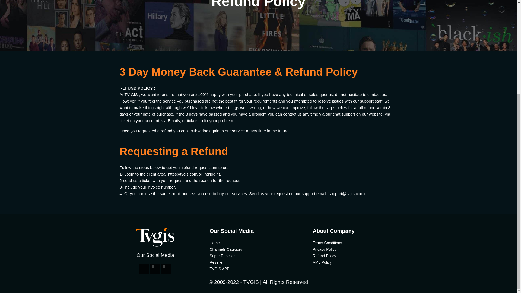 This screenshot has width=521, height=293. What do you see at coordinates (258, 256) in the screenshot?
I see `Super Reseller` at bounding box center [258, 256].